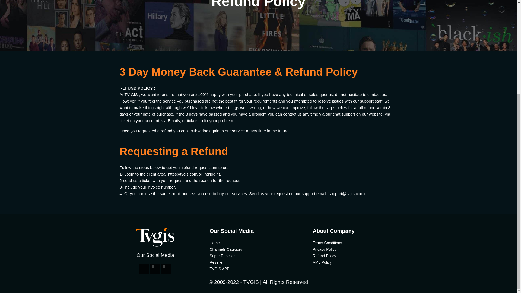 This screenshot has width=521, height=293. What do you see at coordinates (258, 256) in the screenshot?
I see `Super Reseller` at bounding box center [258, 256].